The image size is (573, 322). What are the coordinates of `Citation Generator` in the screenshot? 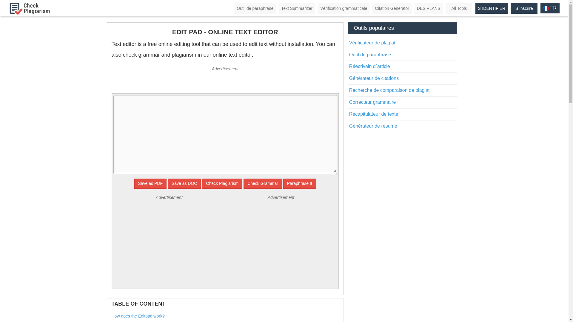 It's located at (392, 8).